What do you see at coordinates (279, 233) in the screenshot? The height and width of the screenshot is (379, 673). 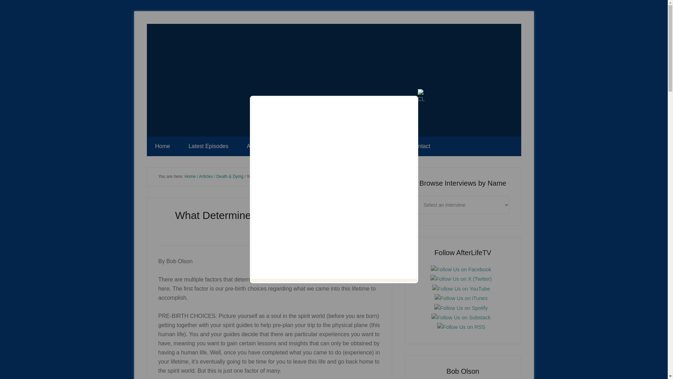 I see `Bob Olson` at bounding box center [279, 233].